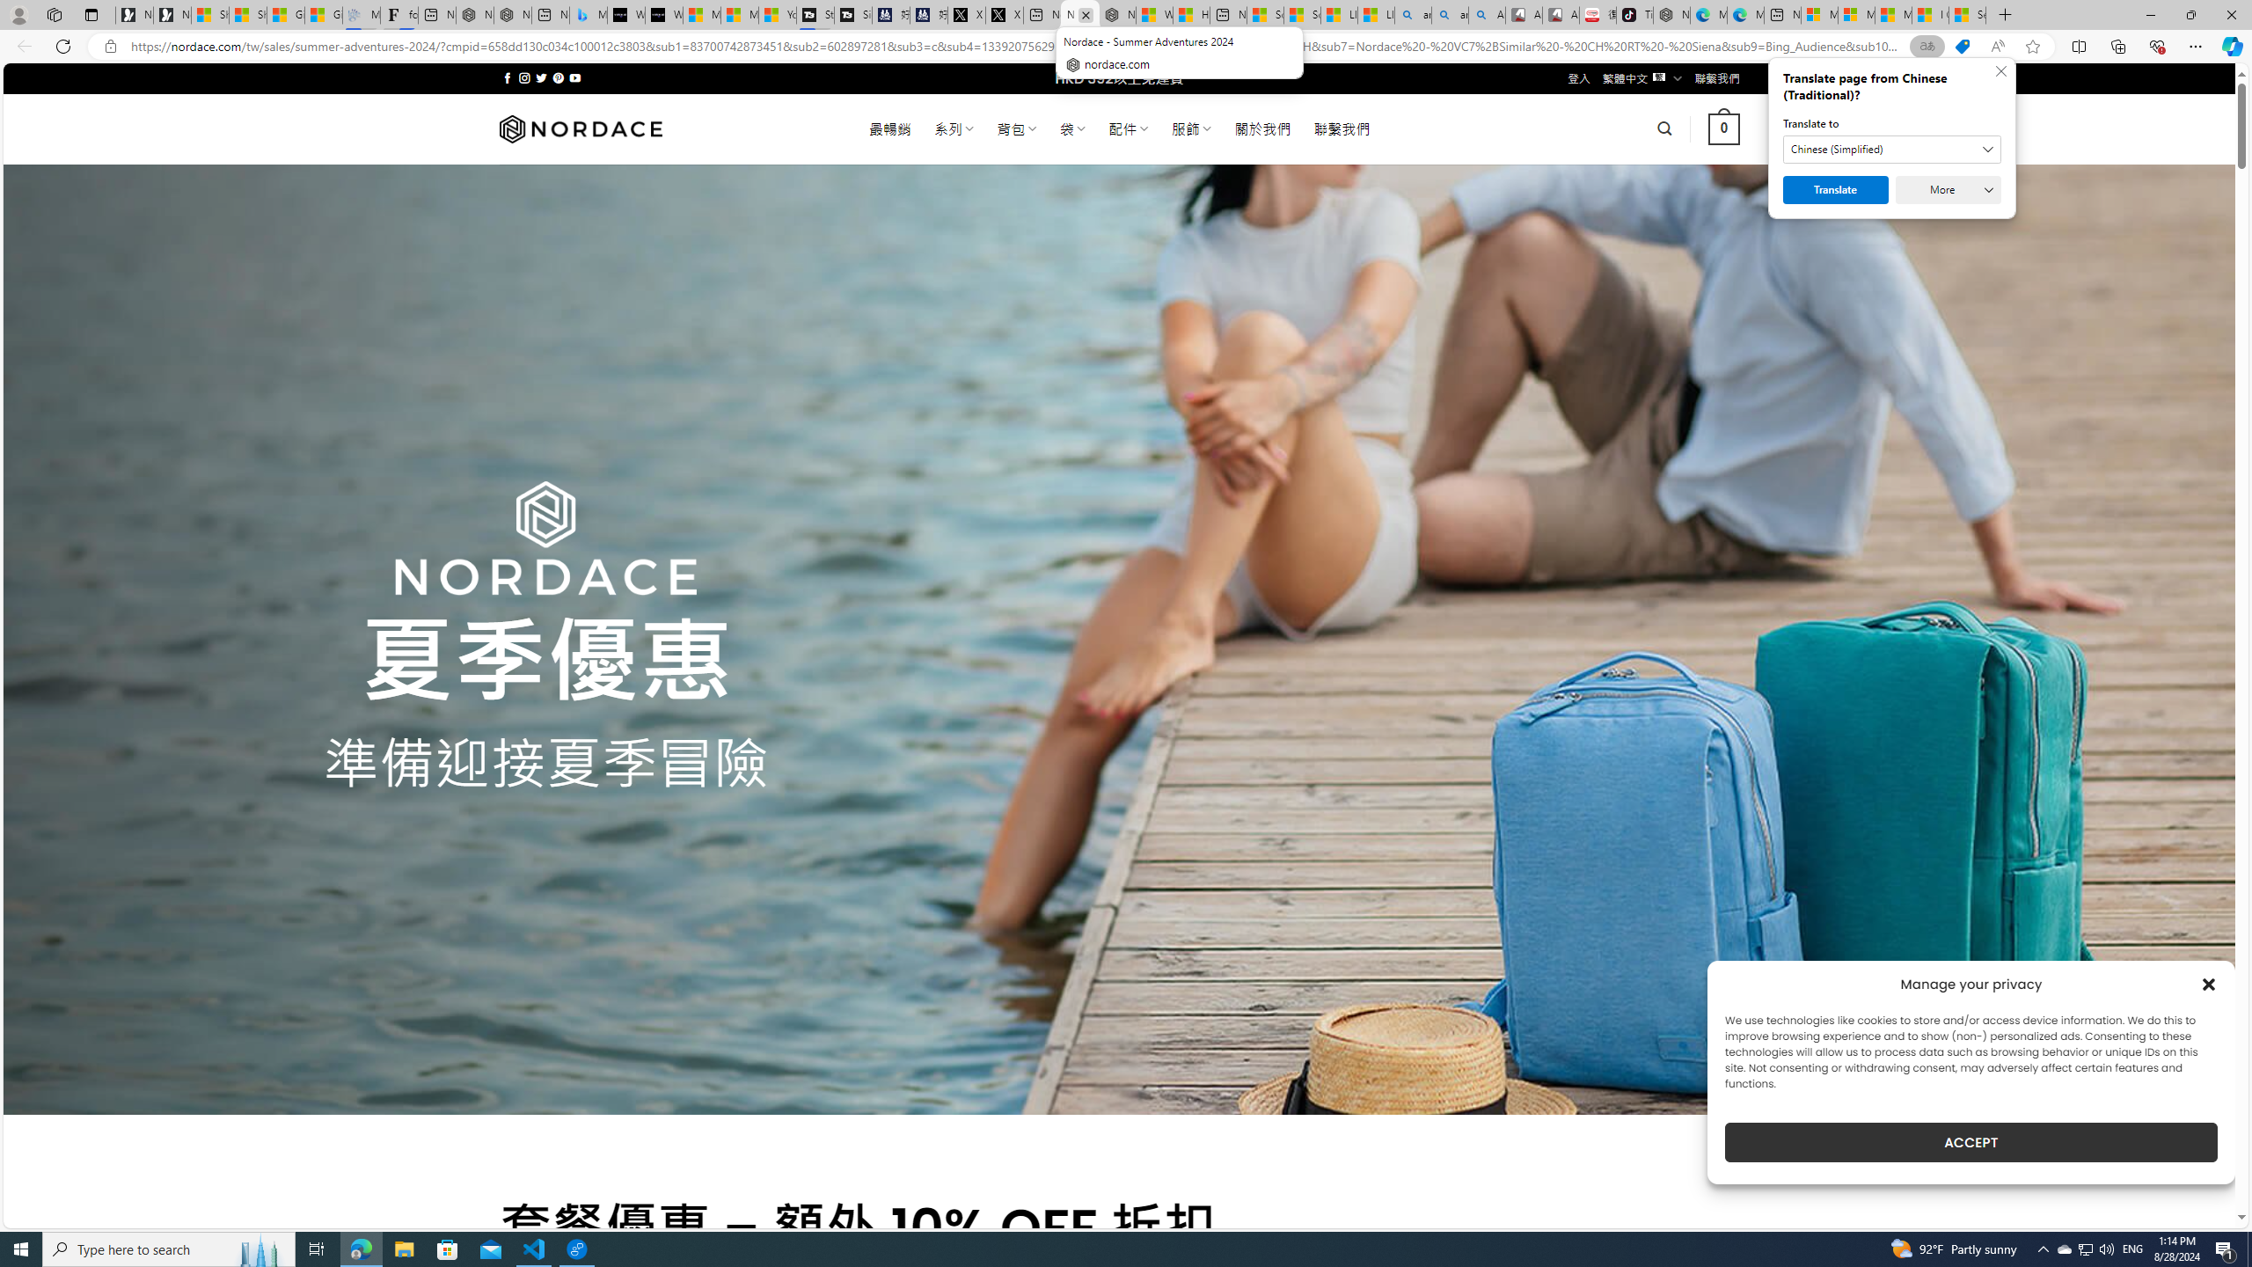 This screenshot has width=2252, height=1267. I want to click on I Gained 20 Pounds of Muscle in 30 Days! | Watch, so click(1930, 15).